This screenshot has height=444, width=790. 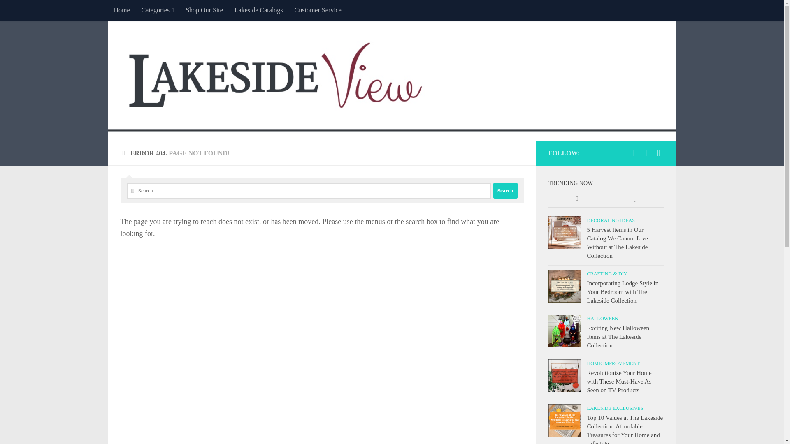 I want to click on Search, so click(x=505, y=190).